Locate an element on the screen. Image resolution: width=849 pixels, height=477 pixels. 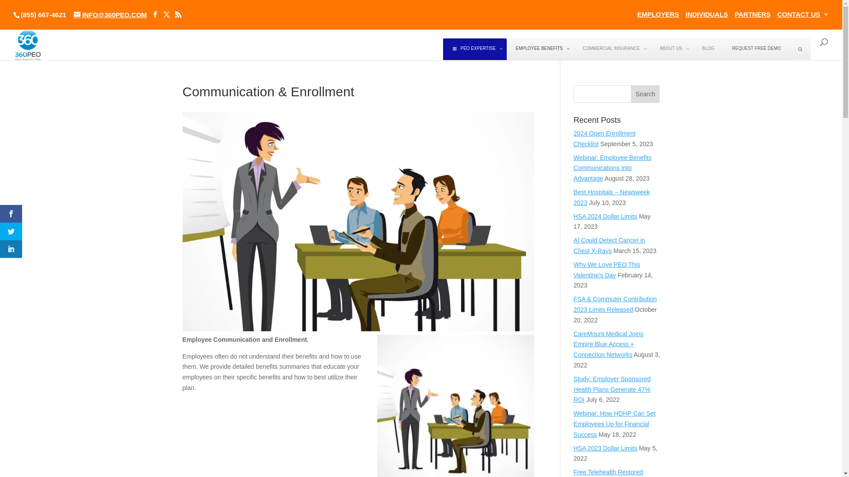
CONTACT US is located at coordinates (803, 17).